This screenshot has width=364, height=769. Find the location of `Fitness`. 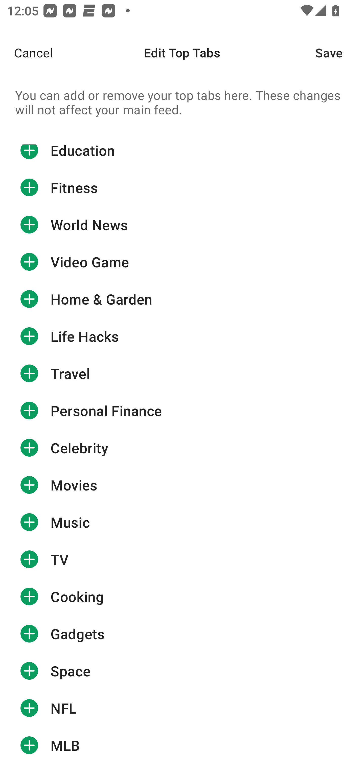

Fitness is located at coordinates (182, 187).